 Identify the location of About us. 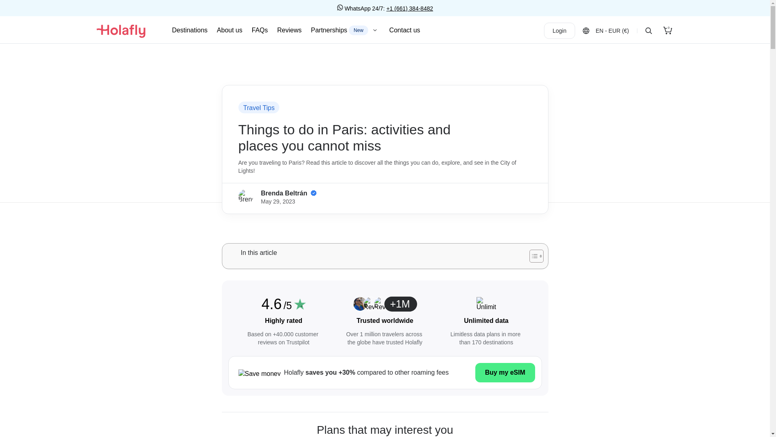
(668, 31).